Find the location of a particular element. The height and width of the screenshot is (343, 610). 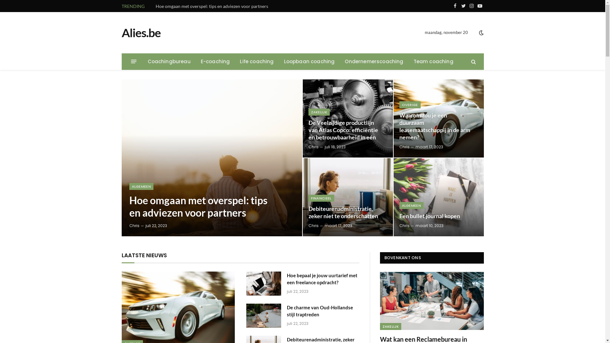

Chris is located at coordinates (404, 147).